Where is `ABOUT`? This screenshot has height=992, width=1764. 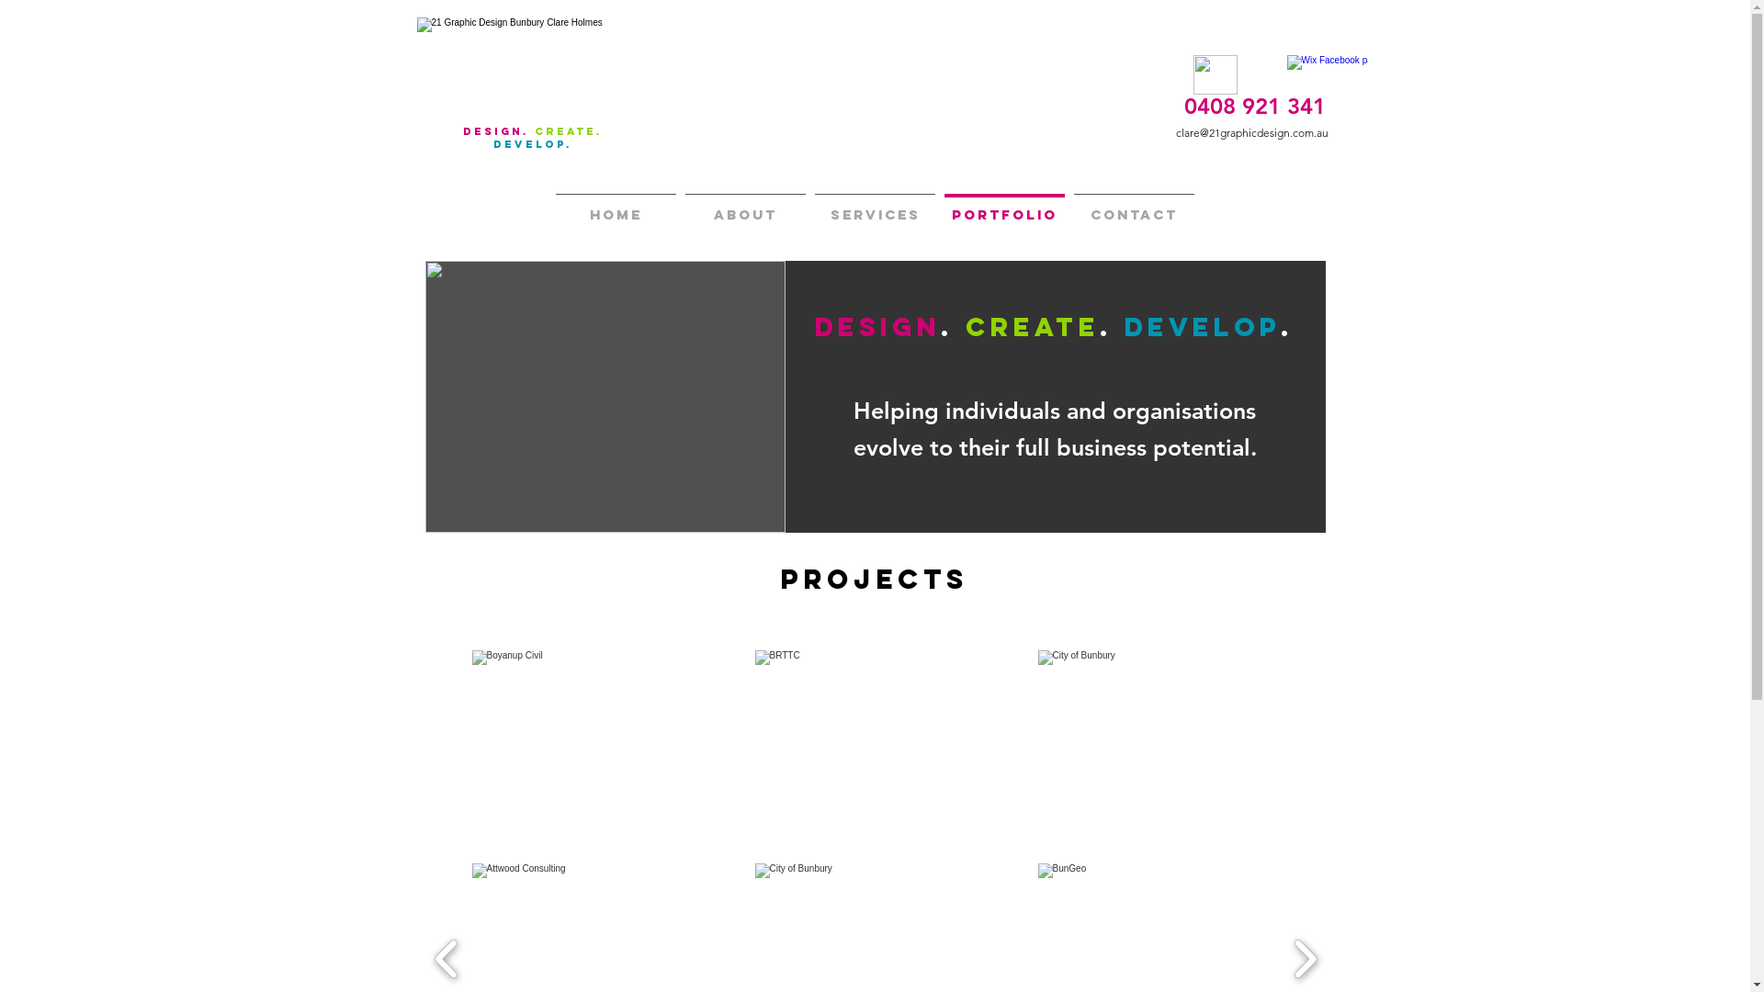 ABOUT is located at coordinates (746, 206).